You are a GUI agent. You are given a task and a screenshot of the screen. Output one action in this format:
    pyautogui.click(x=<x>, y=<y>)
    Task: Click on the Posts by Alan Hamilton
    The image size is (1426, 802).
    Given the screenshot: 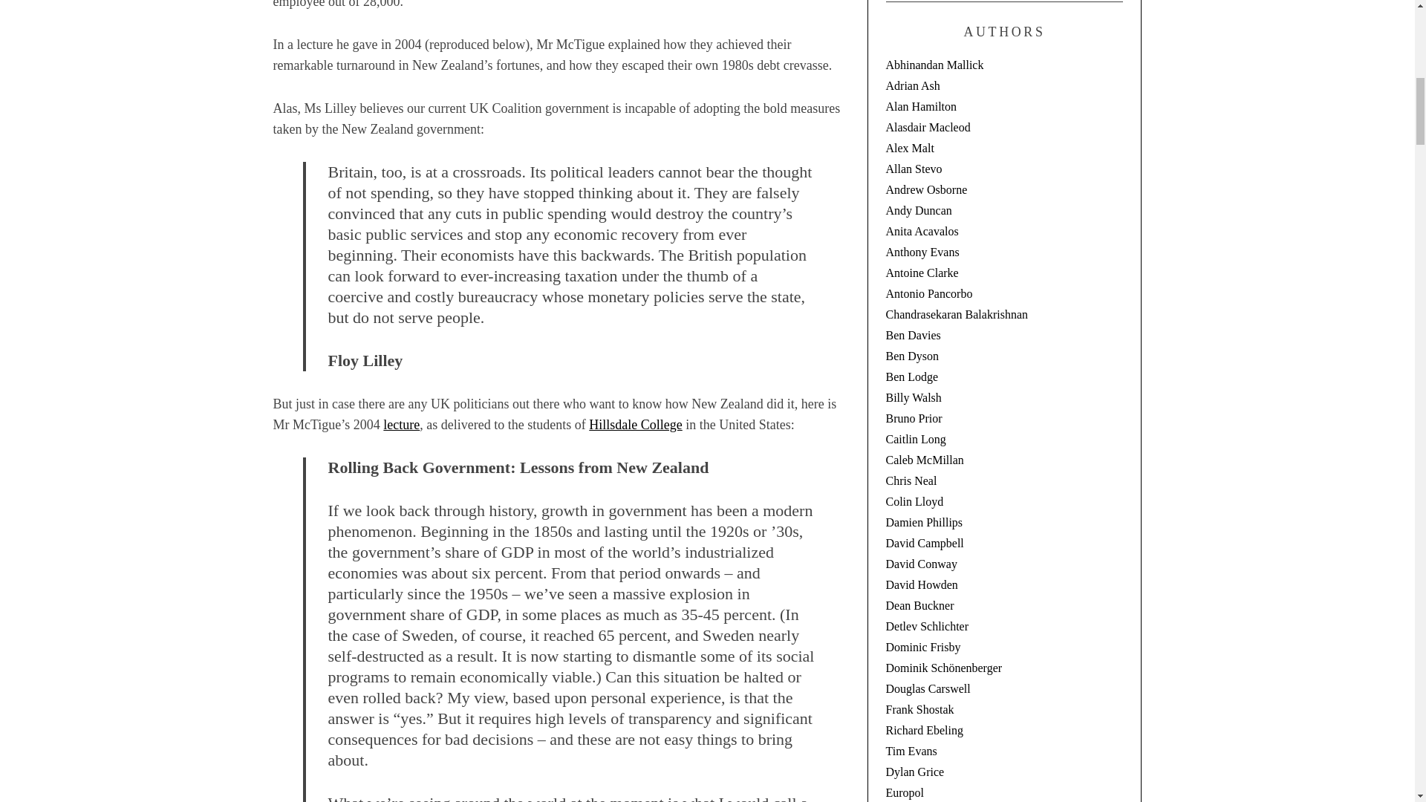 What is the action you would take?
    pyautogui.click(x=921, y=107)
    